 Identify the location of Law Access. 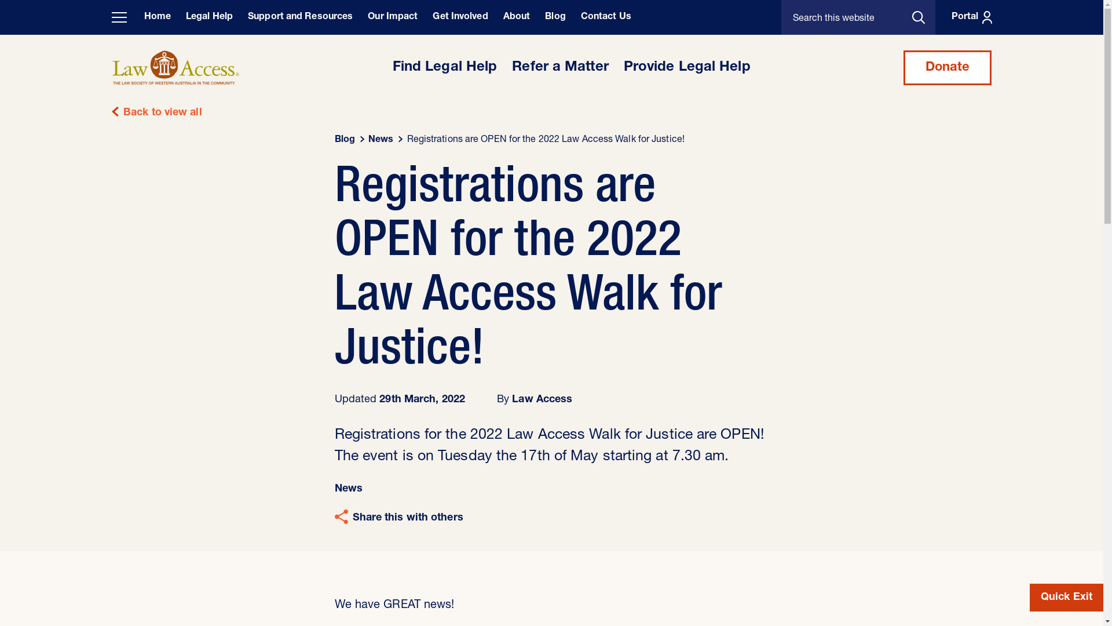
(542, 400).